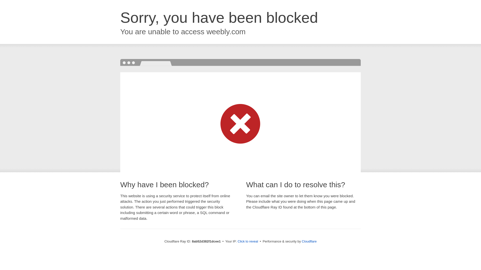 The image size is (481, 270). Describe the element at coordinates (309, 241) in the screenshot. I see `Cloudflare` at that location.